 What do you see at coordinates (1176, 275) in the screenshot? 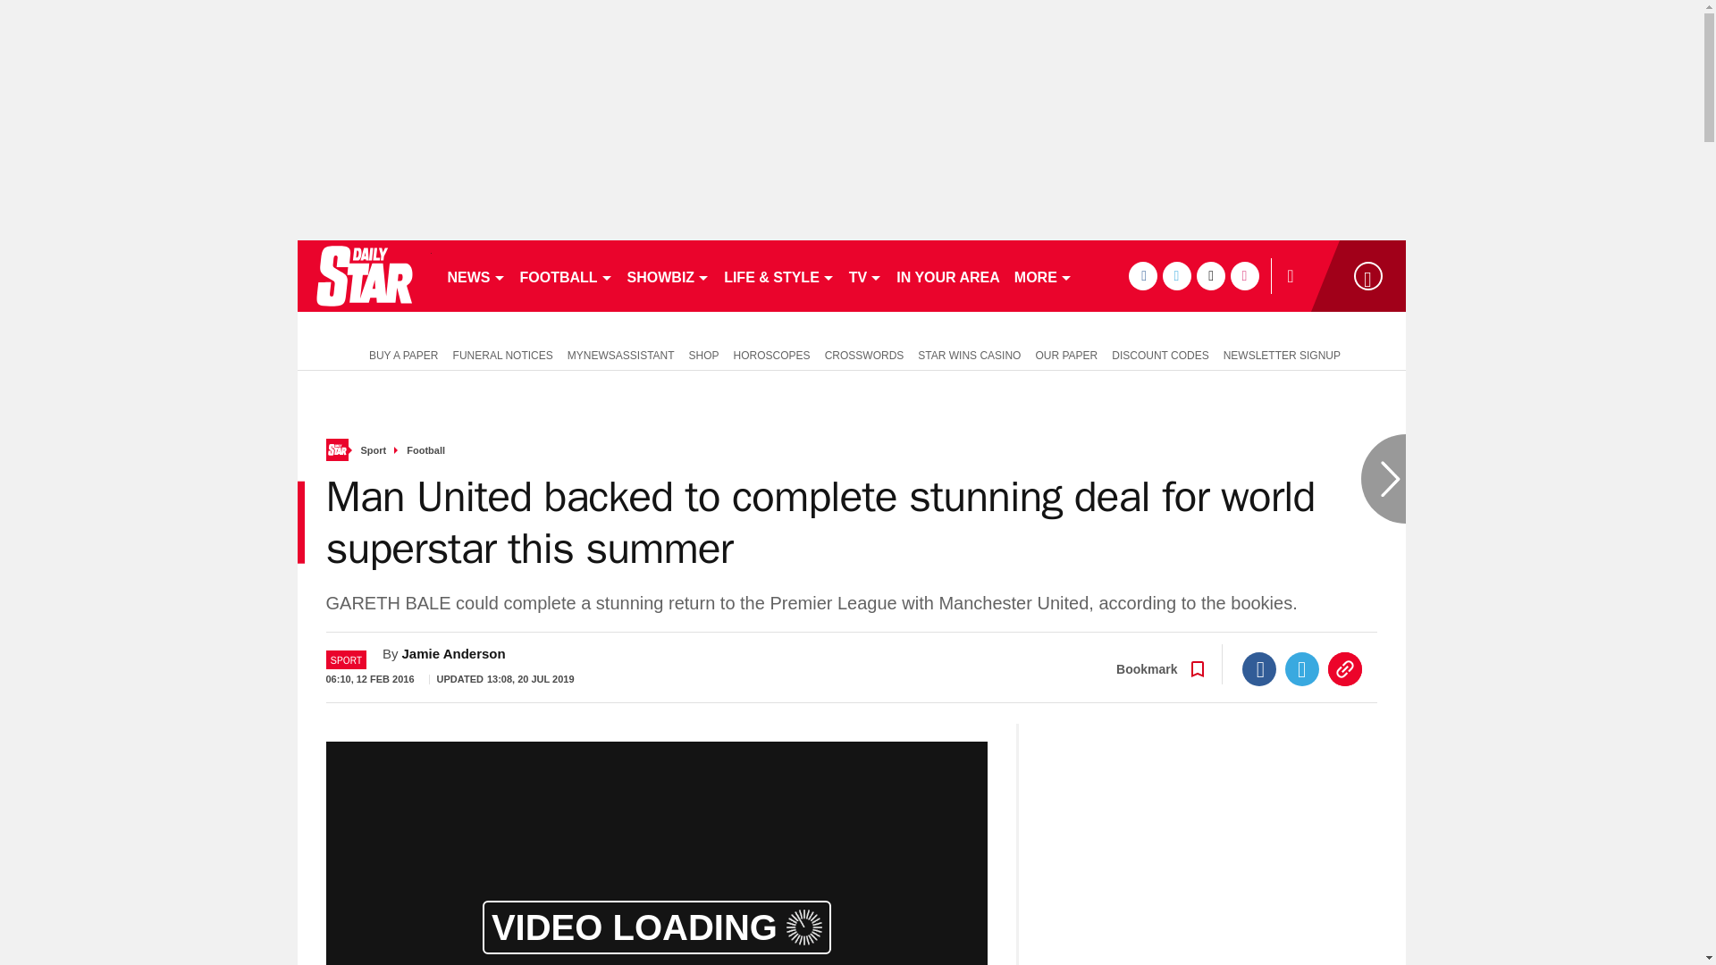
I see `twitter` at bounding box center [1176, 275].